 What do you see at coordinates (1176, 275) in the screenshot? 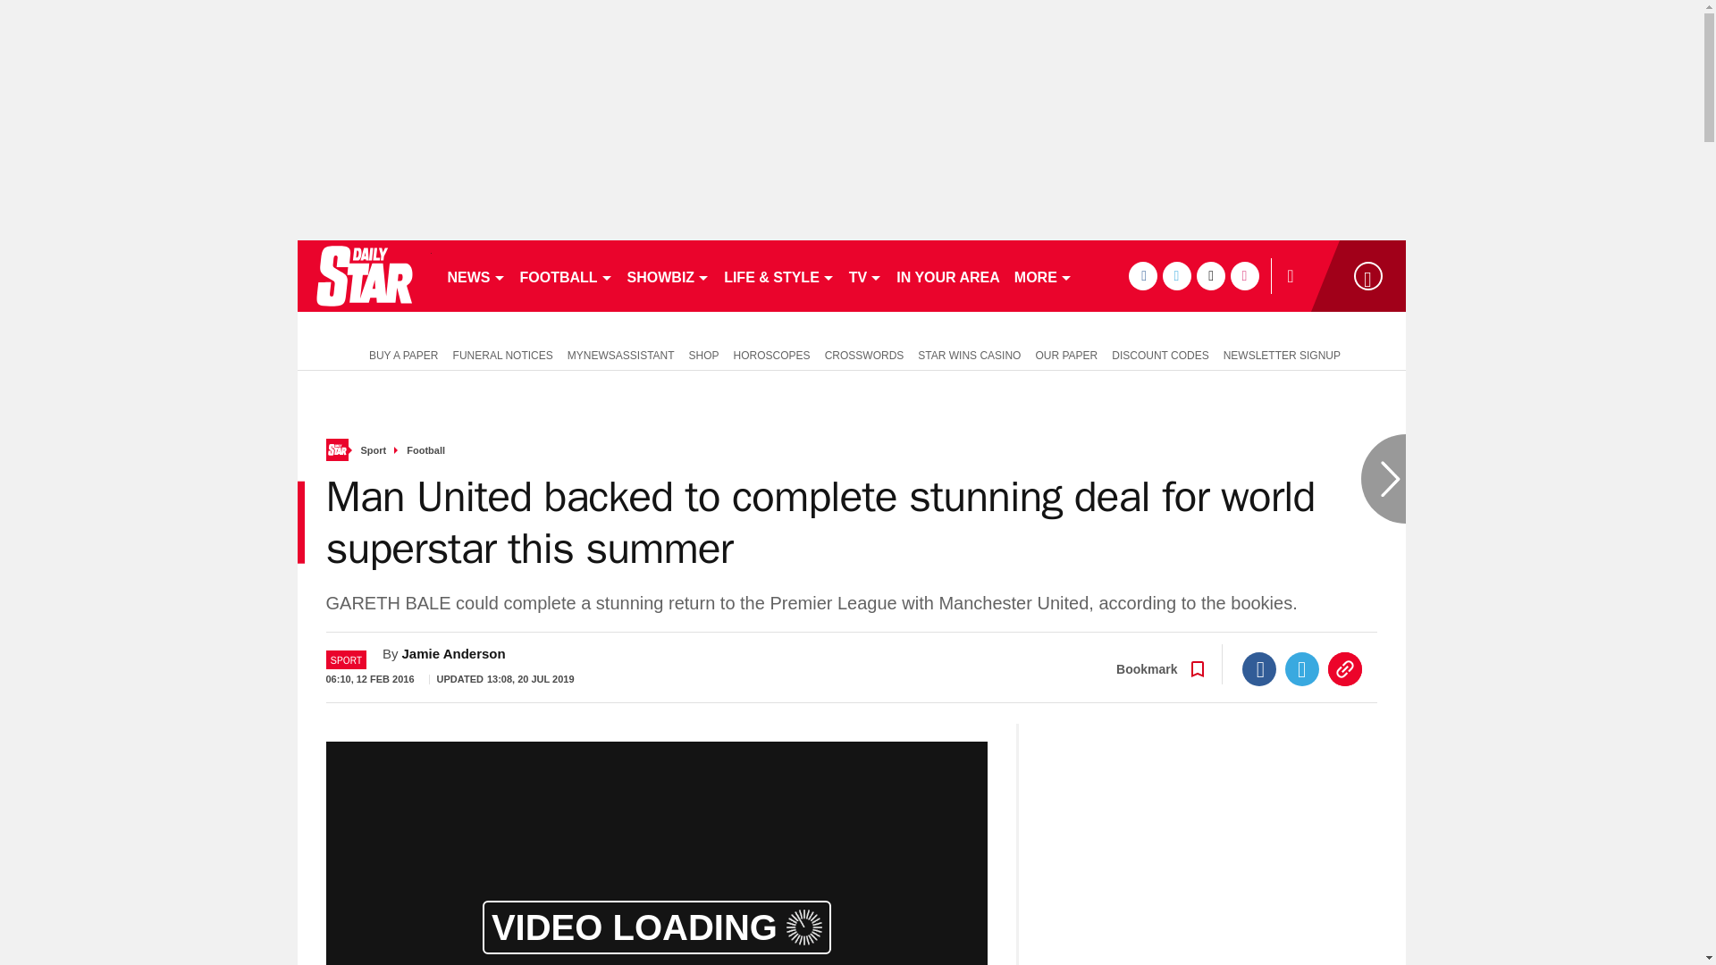
I see `twitter` at bounding box center [1176, 275].